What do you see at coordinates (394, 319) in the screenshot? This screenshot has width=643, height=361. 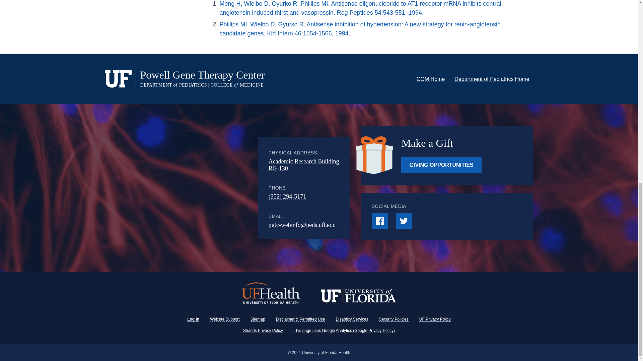 I see `Security Policies` at bounding box center [394, 319].